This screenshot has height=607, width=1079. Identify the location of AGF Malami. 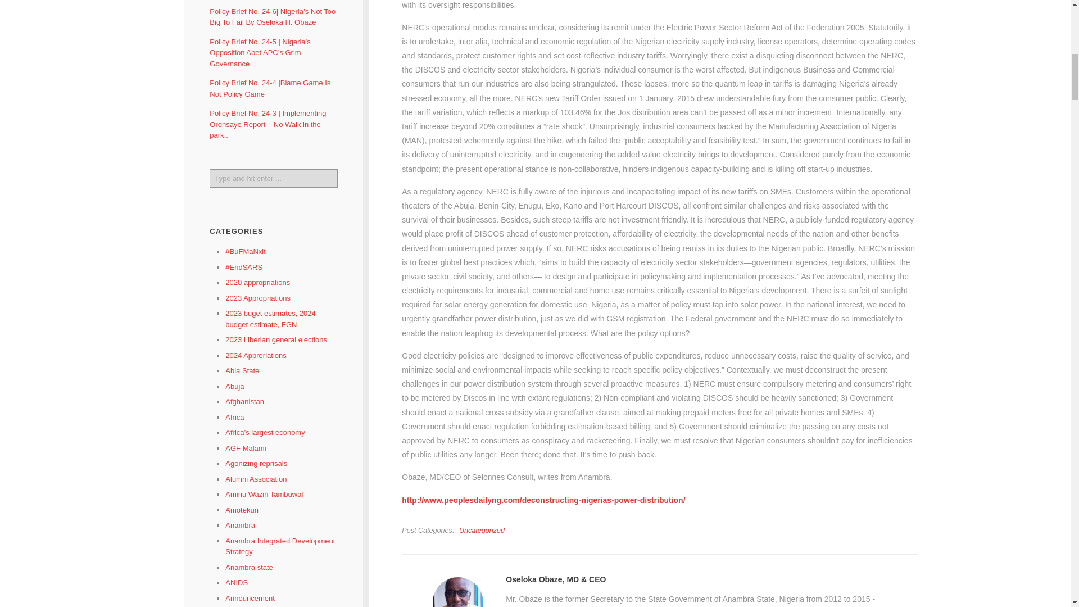
(245, 447).